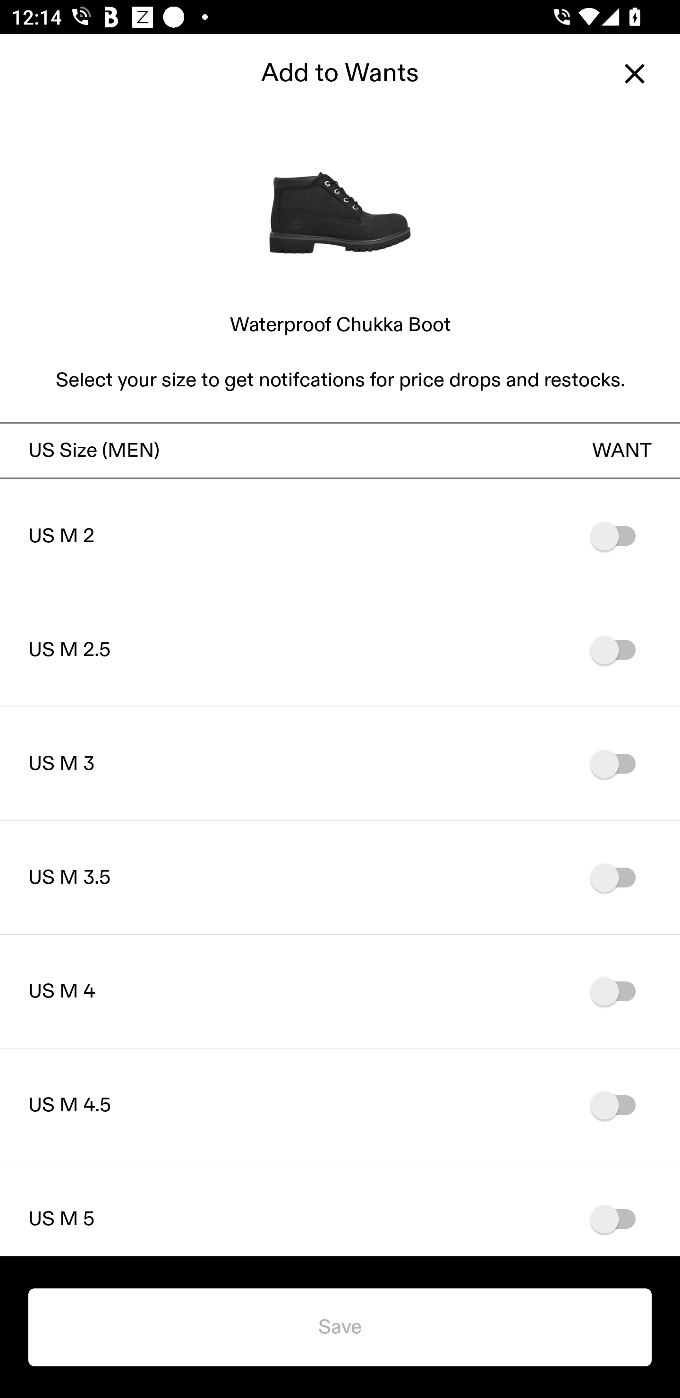 The image size is (680, 1398). Describe the element at coordinates (340, 1327) in the screenshot. I see `Save` at that location.